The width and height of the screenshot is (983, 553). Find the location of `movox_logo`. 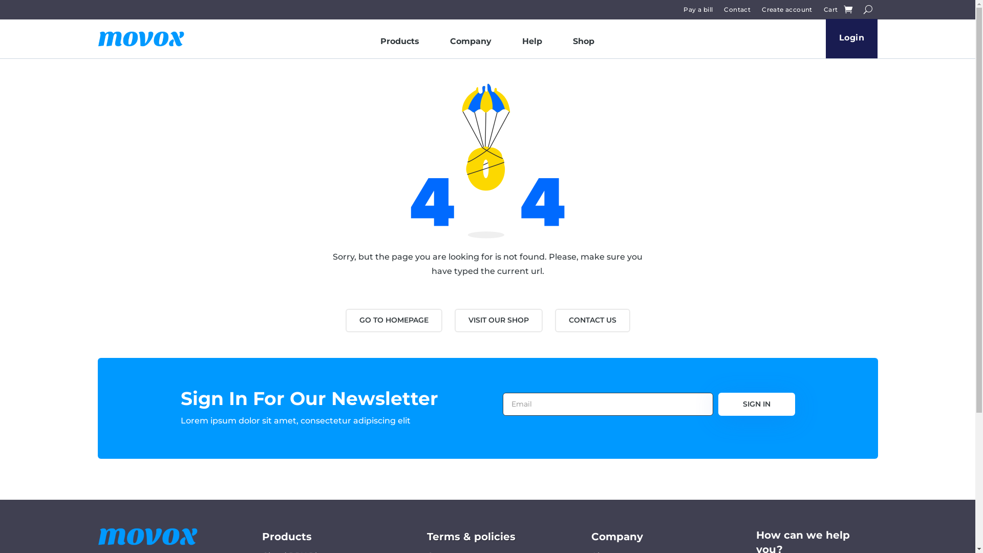

movox_logo is located at coordinates (147, 536).